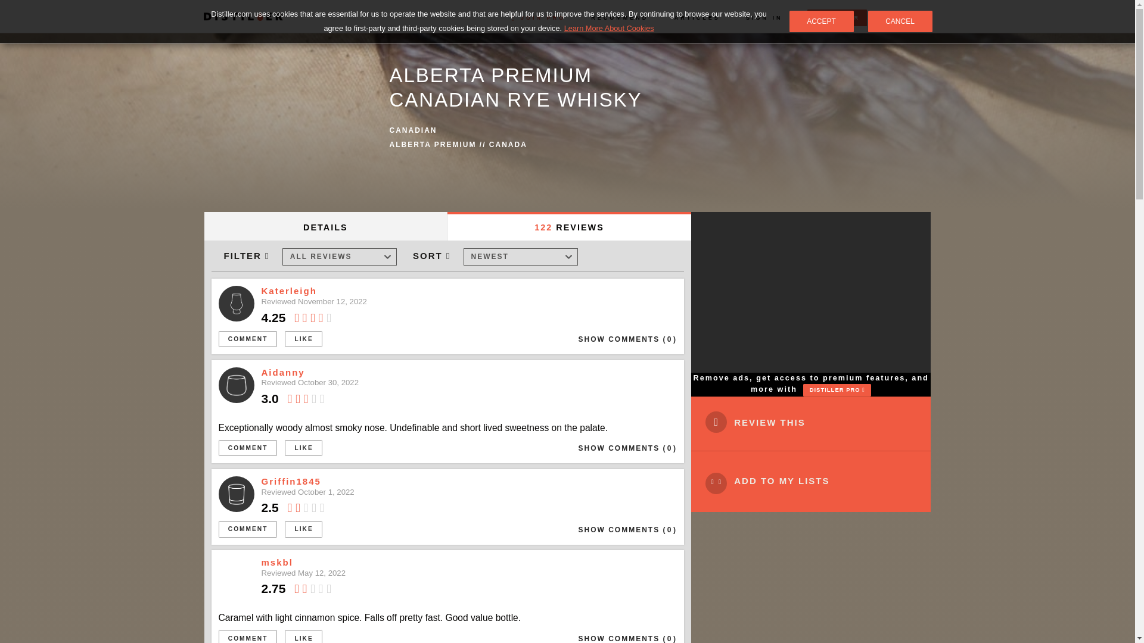  I want to click on CANCEL, so click(900, 21).